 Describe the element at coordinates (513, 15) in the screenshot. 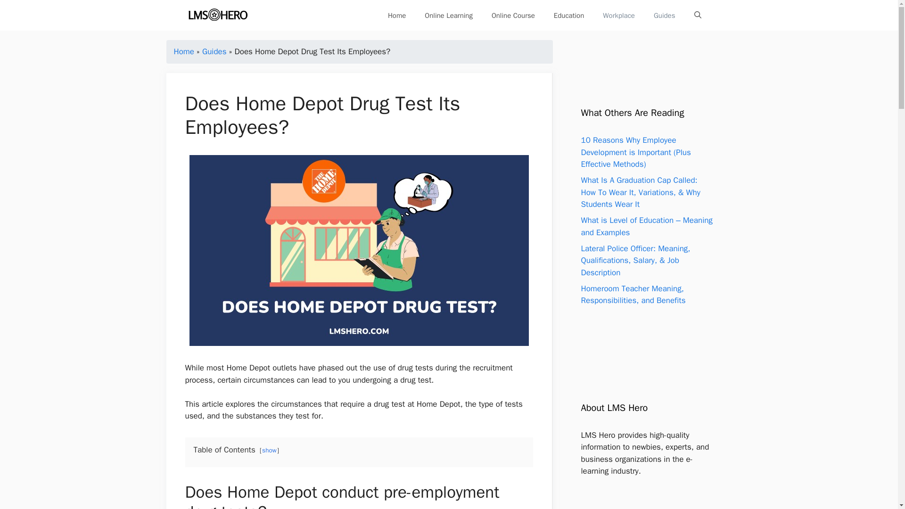

I see `Online Course` at that location.